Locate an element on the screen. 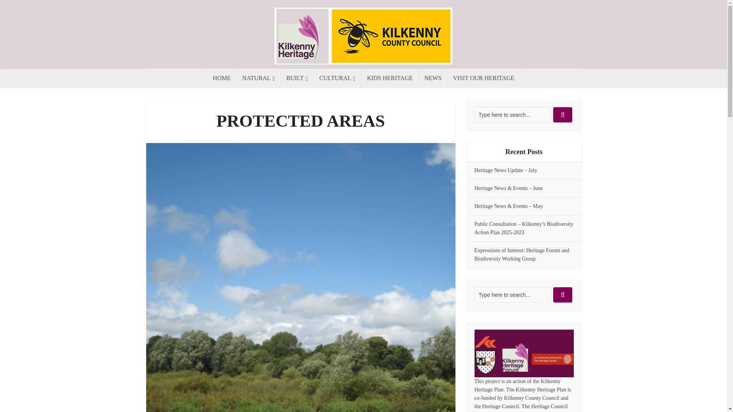 The height and width of the screenshot is (412, 733). BUILT is located at coordinates (297, 78).